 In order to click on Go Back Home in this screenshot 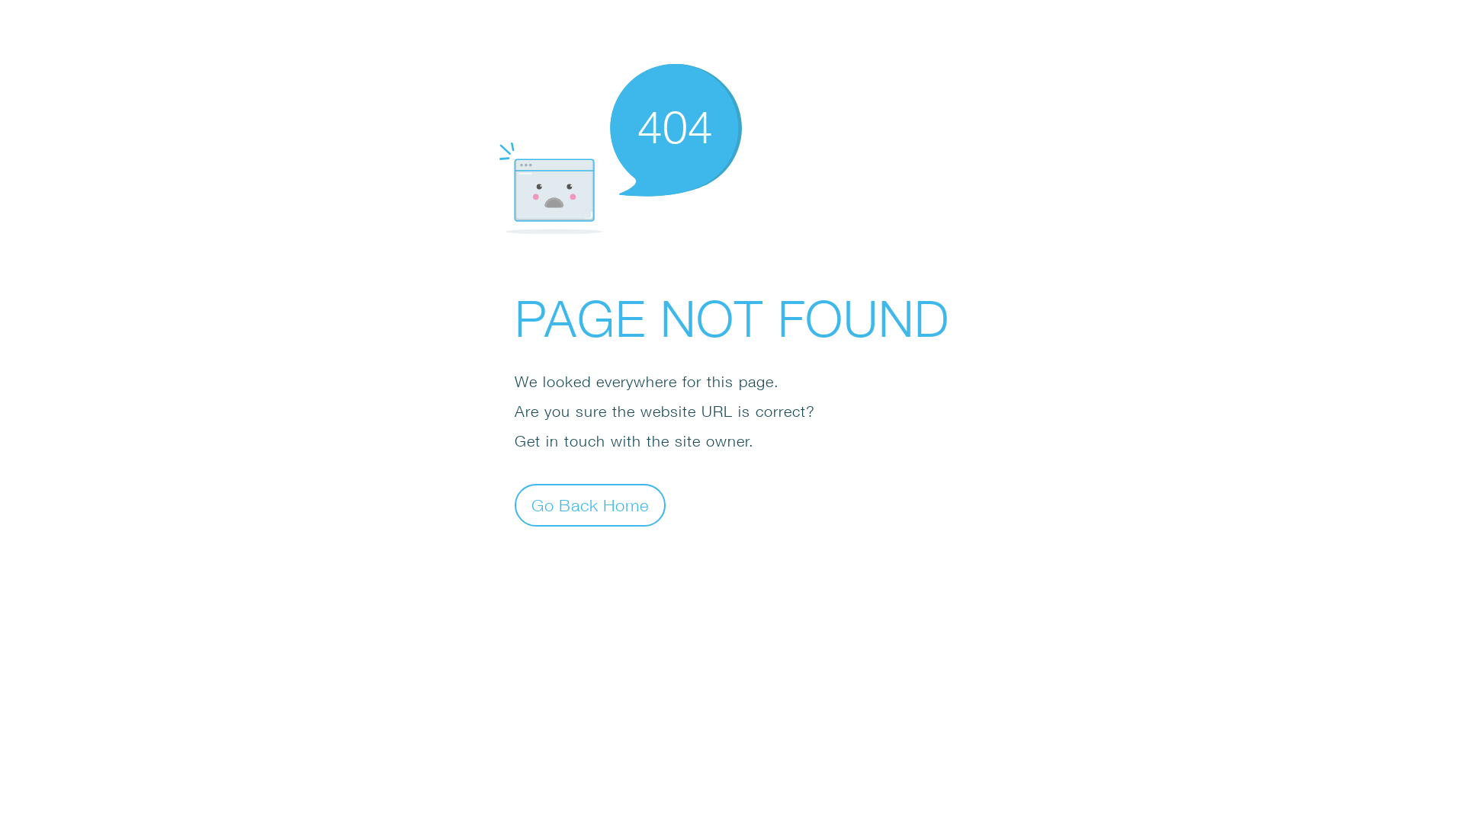, I will do `click(590, 504)`.